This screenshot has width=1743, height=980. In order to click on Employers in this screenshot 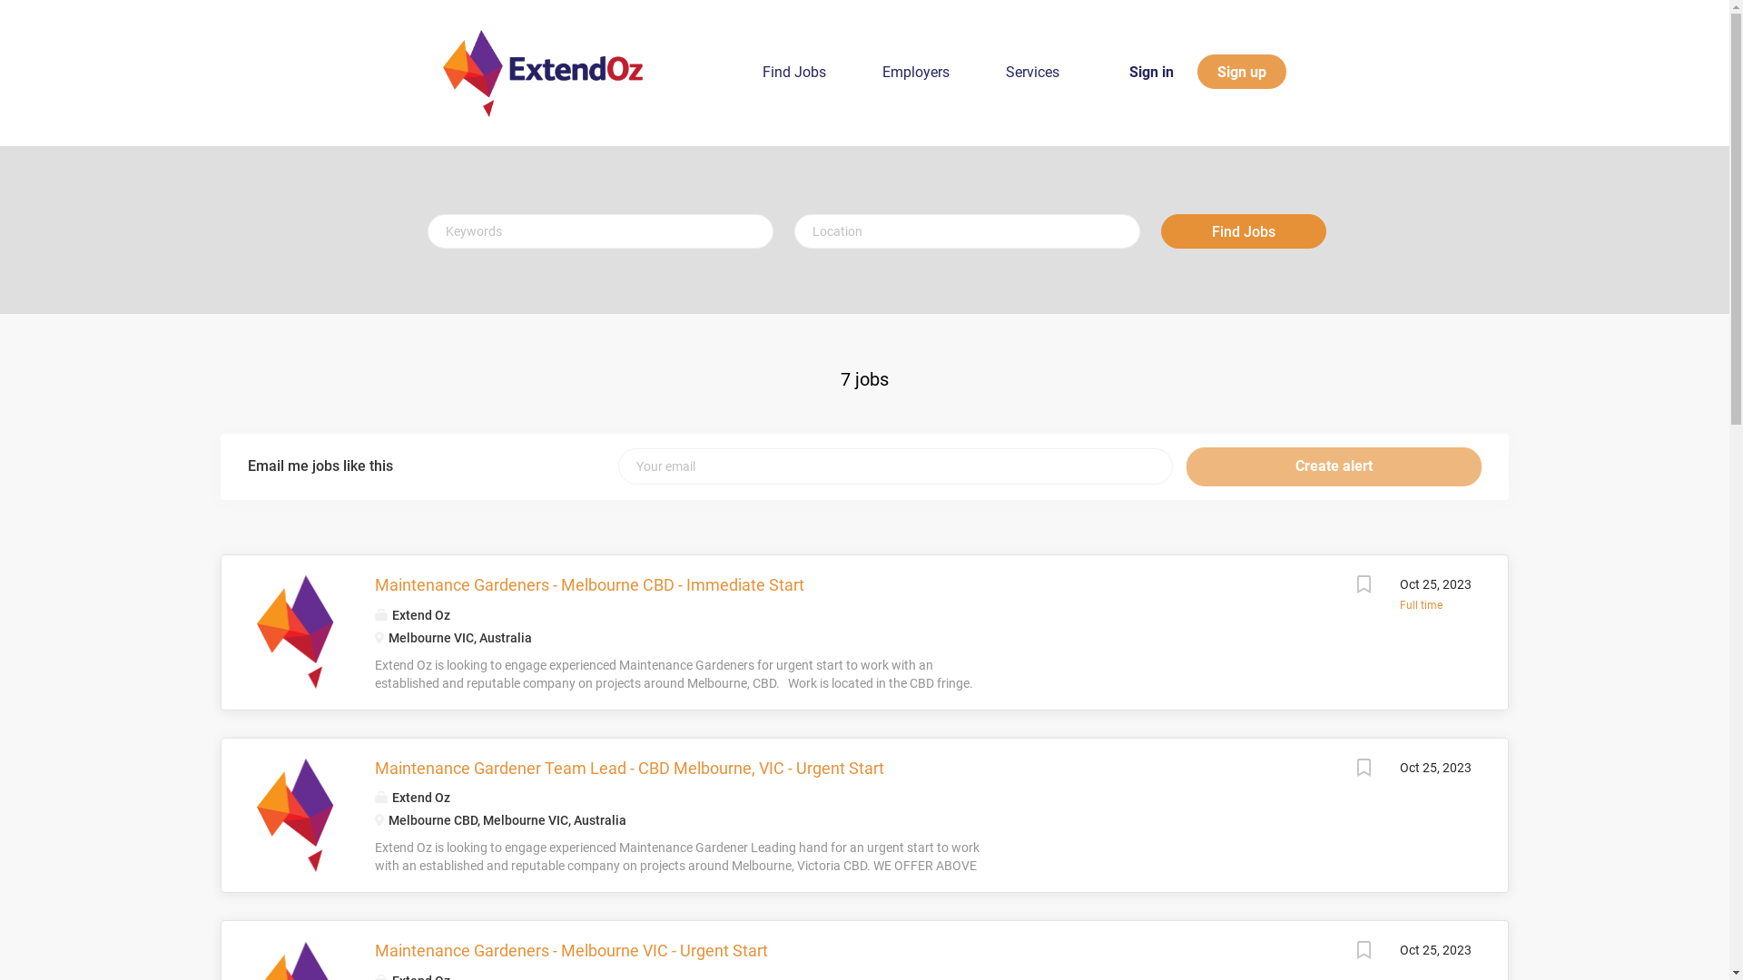, I will do `click(916, 76)`.